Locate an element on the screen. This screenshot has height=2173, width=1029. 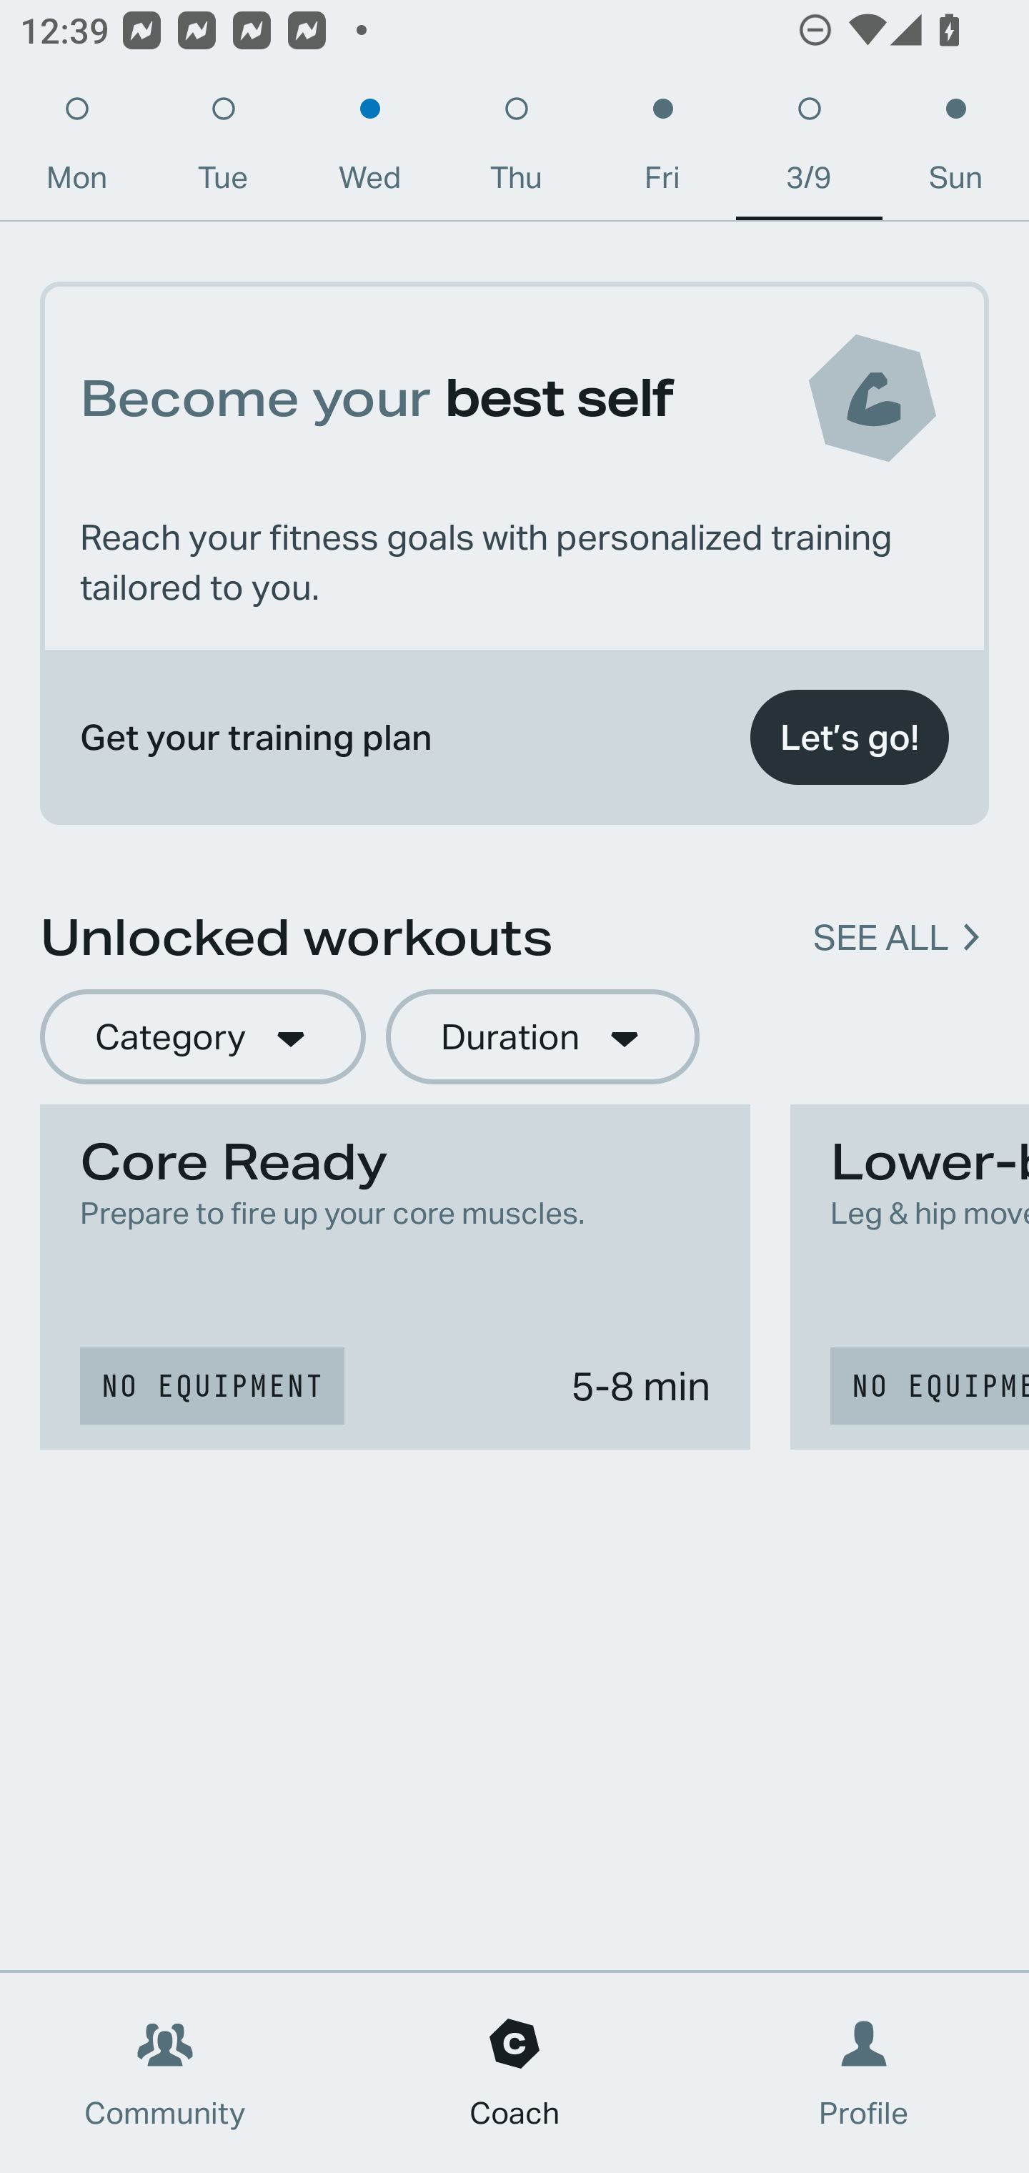
Wed is located at coordinates (369, 150).